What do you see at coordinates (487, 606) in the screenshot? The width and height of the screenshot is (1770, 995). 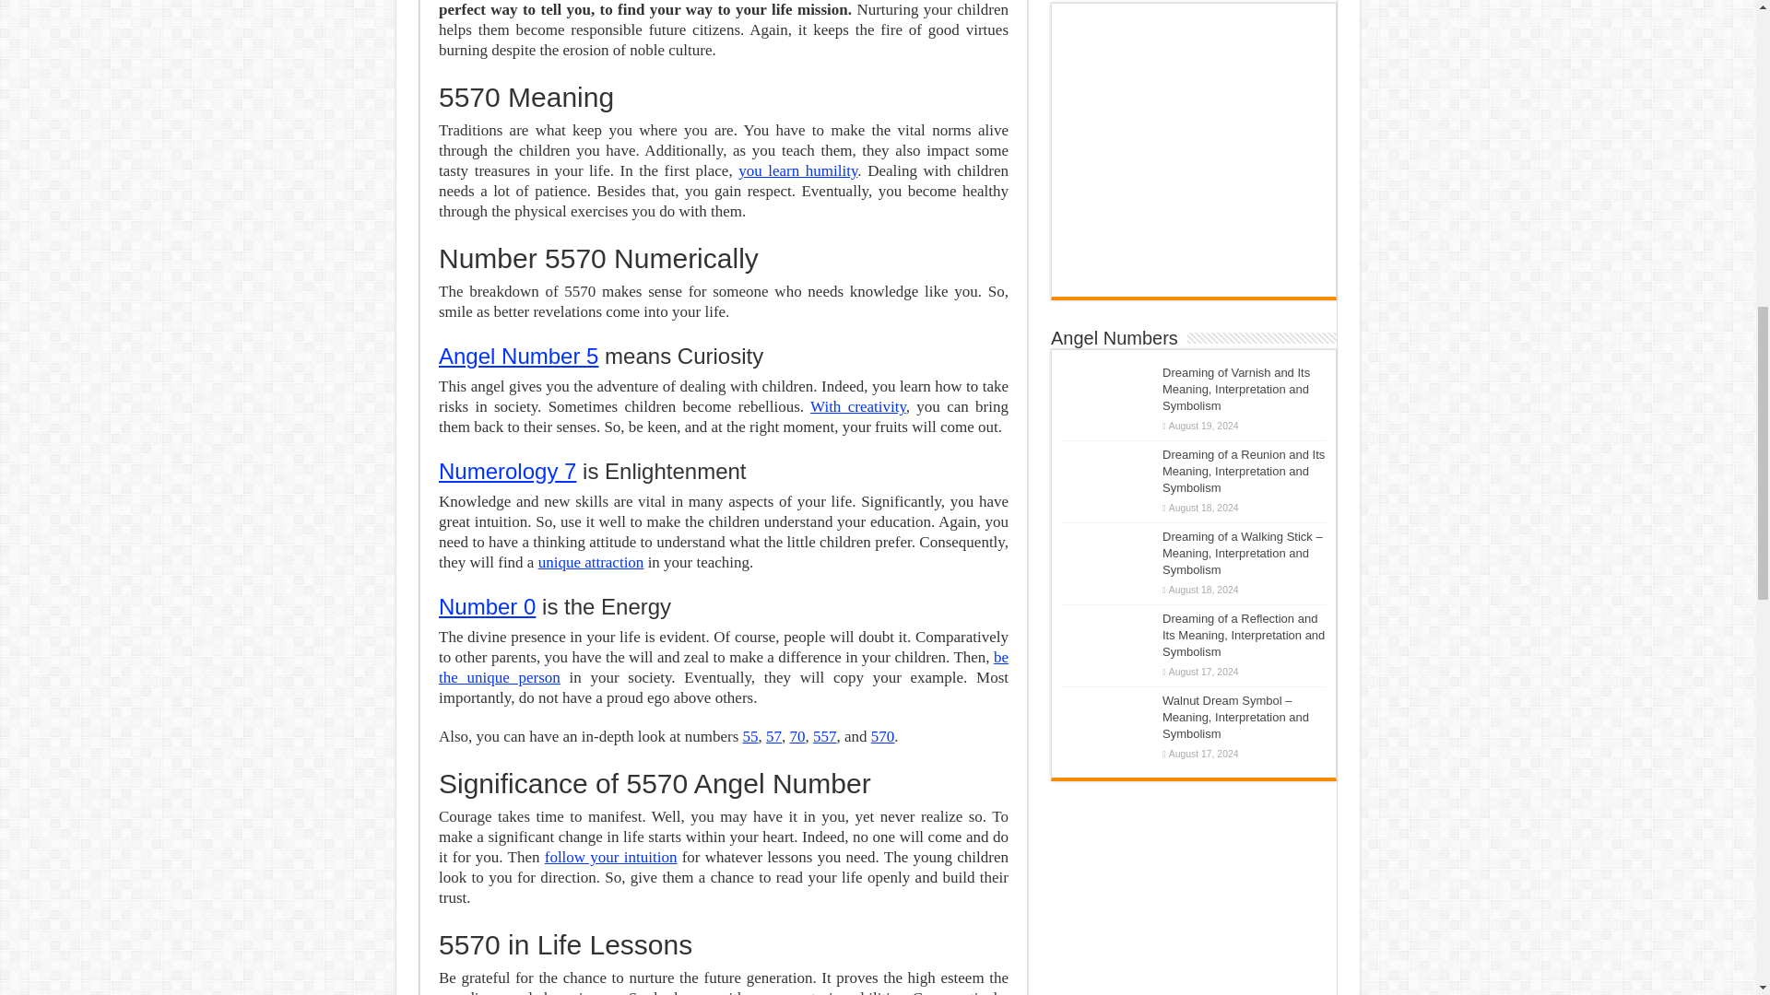 I see `Number 0` at bounding box center [487, 606].